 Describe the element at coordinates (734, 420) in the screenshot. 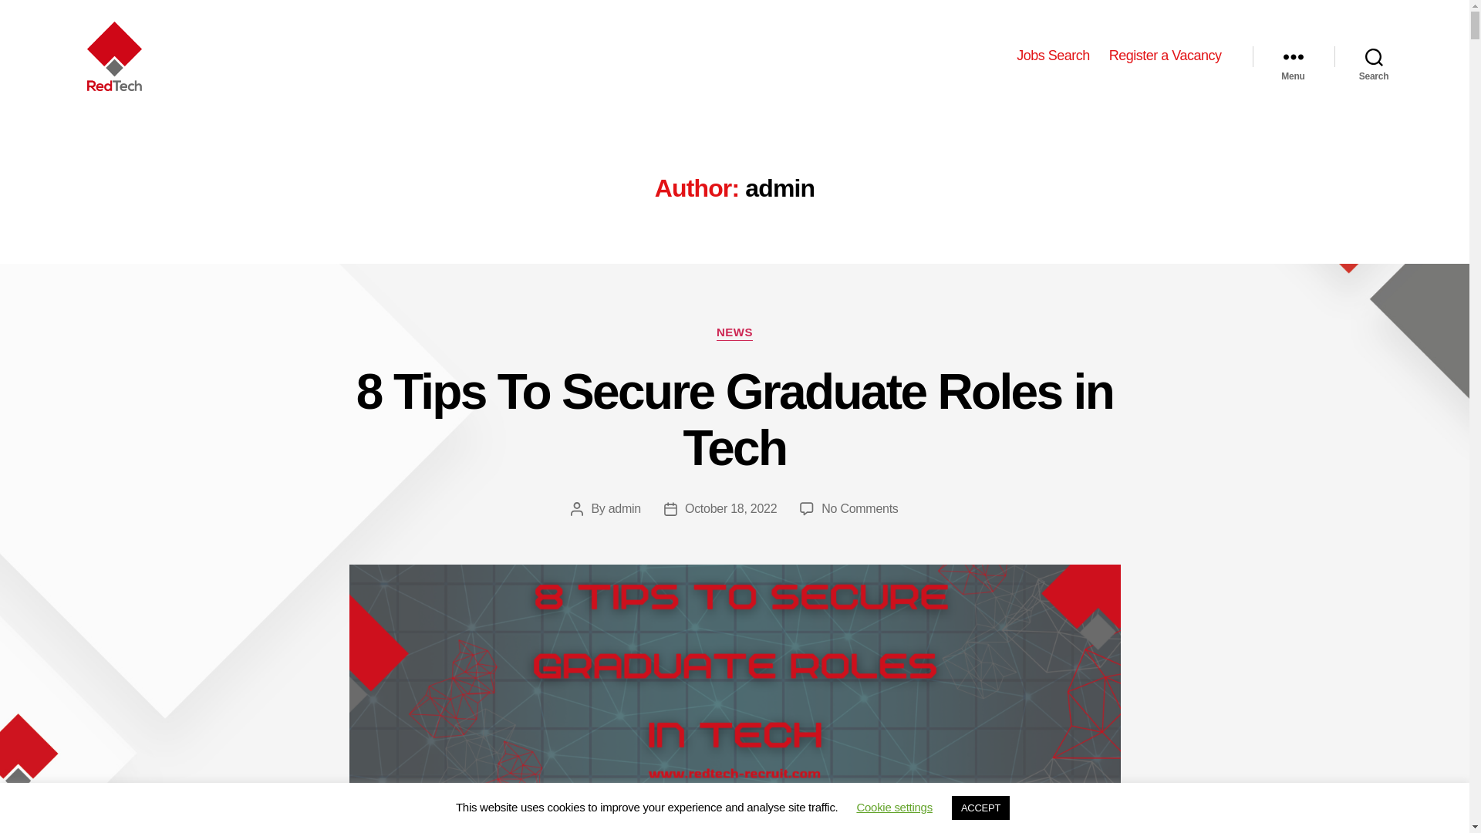

I see `8 Tips To Secure Graduate Roles in Tech` at that location.